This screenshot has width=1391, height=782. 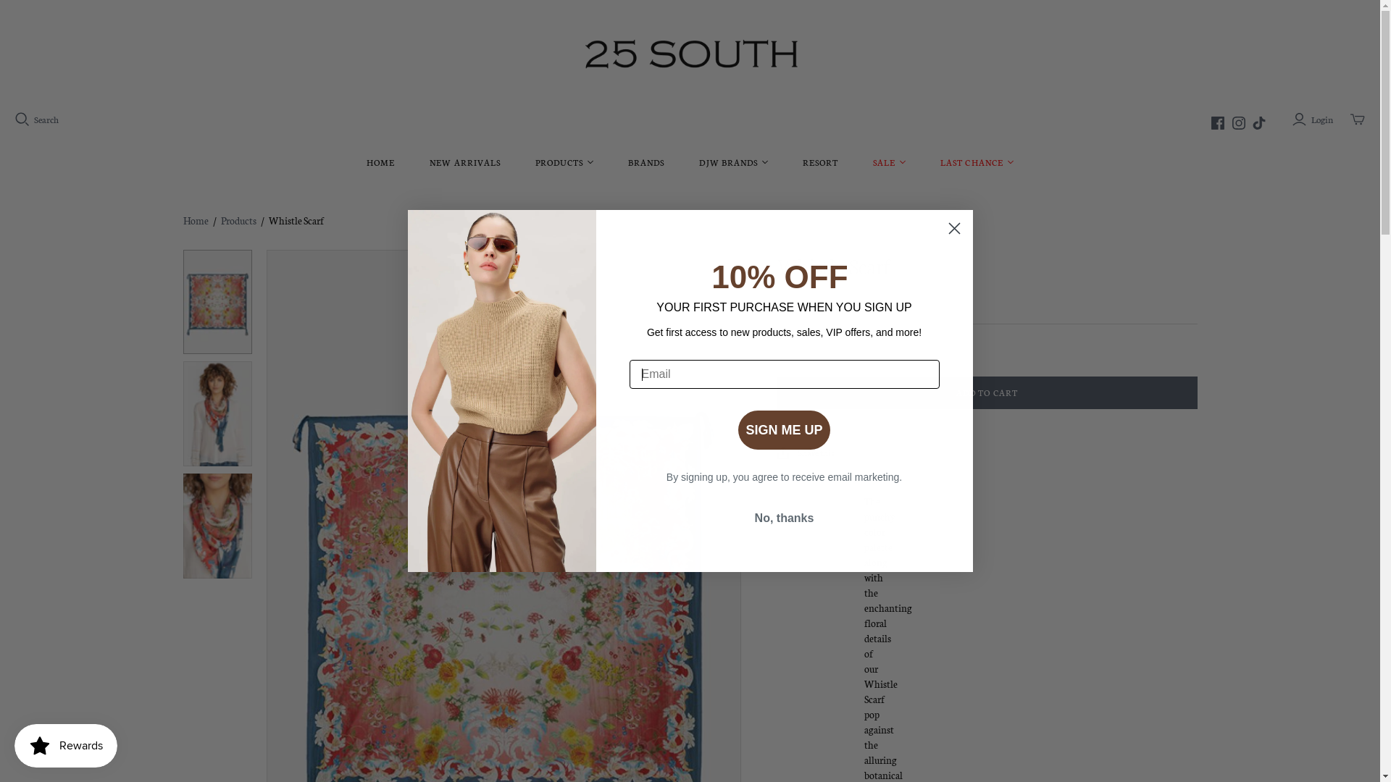 What do you see at coordinates (784, 518) in the screenshot?
I see `No, thanks` at bounding box center [784, 518].